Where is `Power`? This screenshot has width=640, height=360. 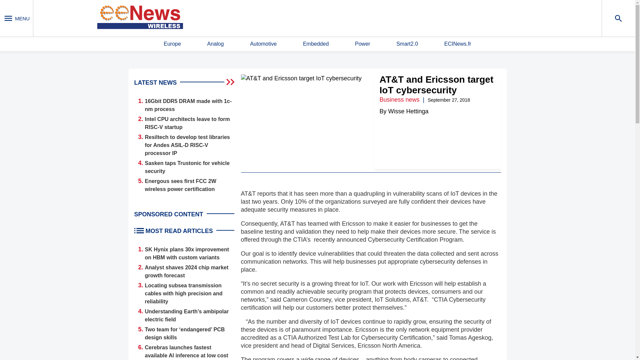
Power is located at coordinates (362, 44).